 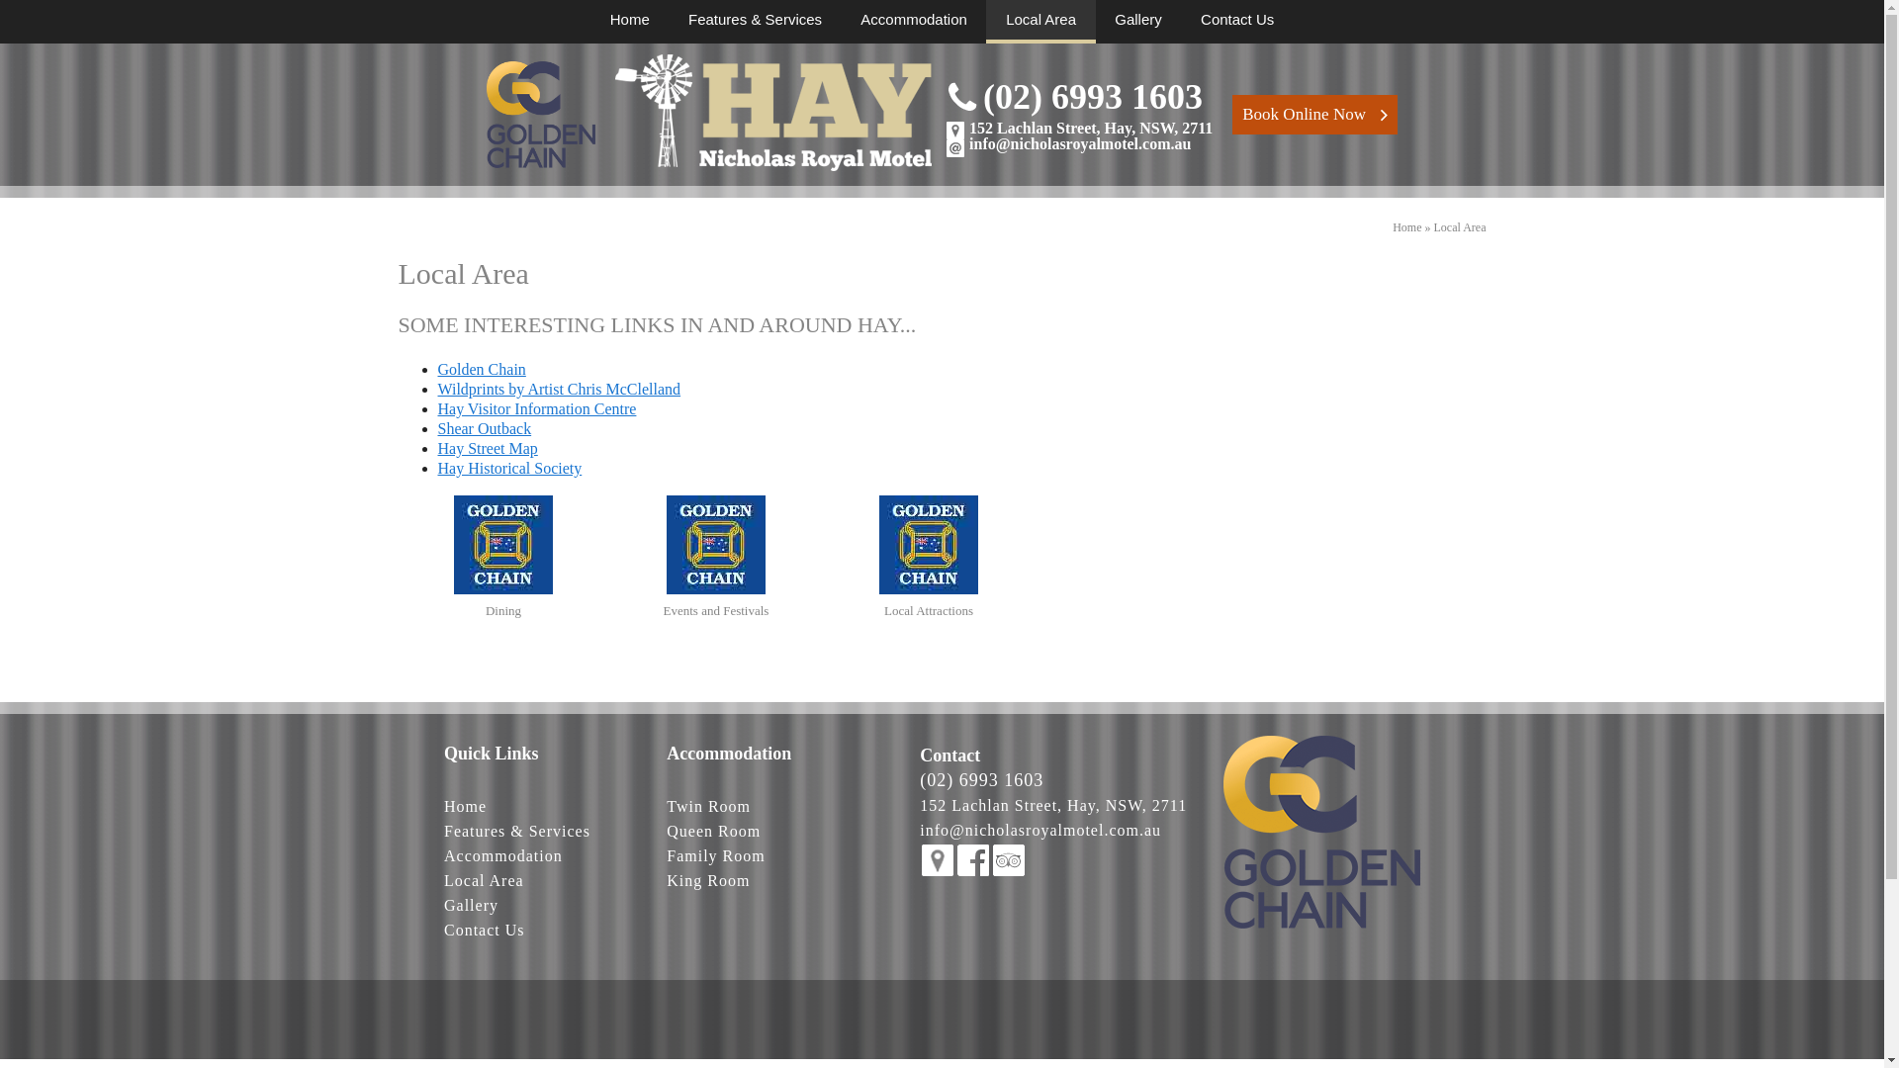 I want to click on Gallery, so click(x=471, y=906).